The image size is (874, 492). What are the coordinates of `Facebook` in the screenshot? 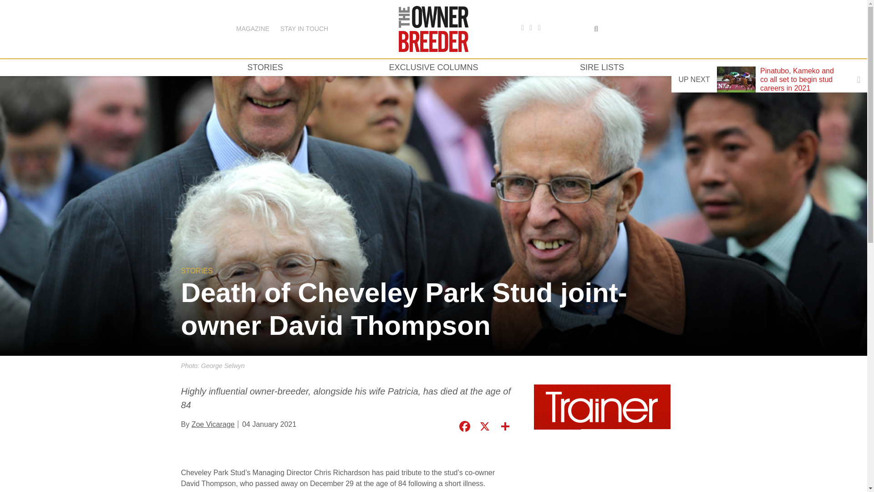 It's located at (464, 427).